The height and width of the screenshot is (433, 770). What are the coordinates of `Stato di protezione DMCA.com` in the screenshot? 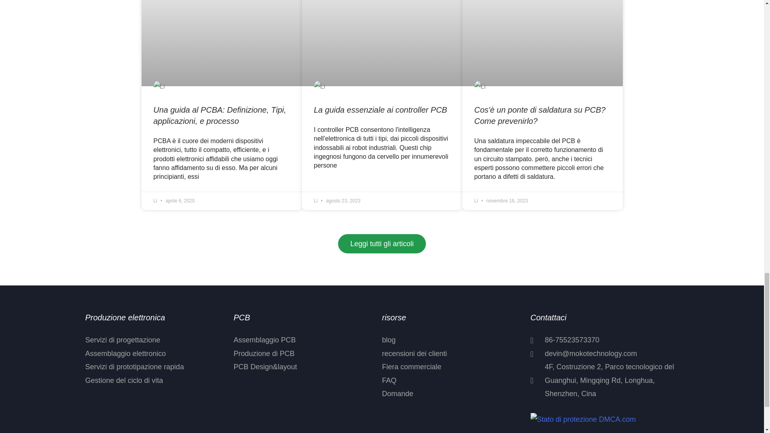 It's located at (583, 419).